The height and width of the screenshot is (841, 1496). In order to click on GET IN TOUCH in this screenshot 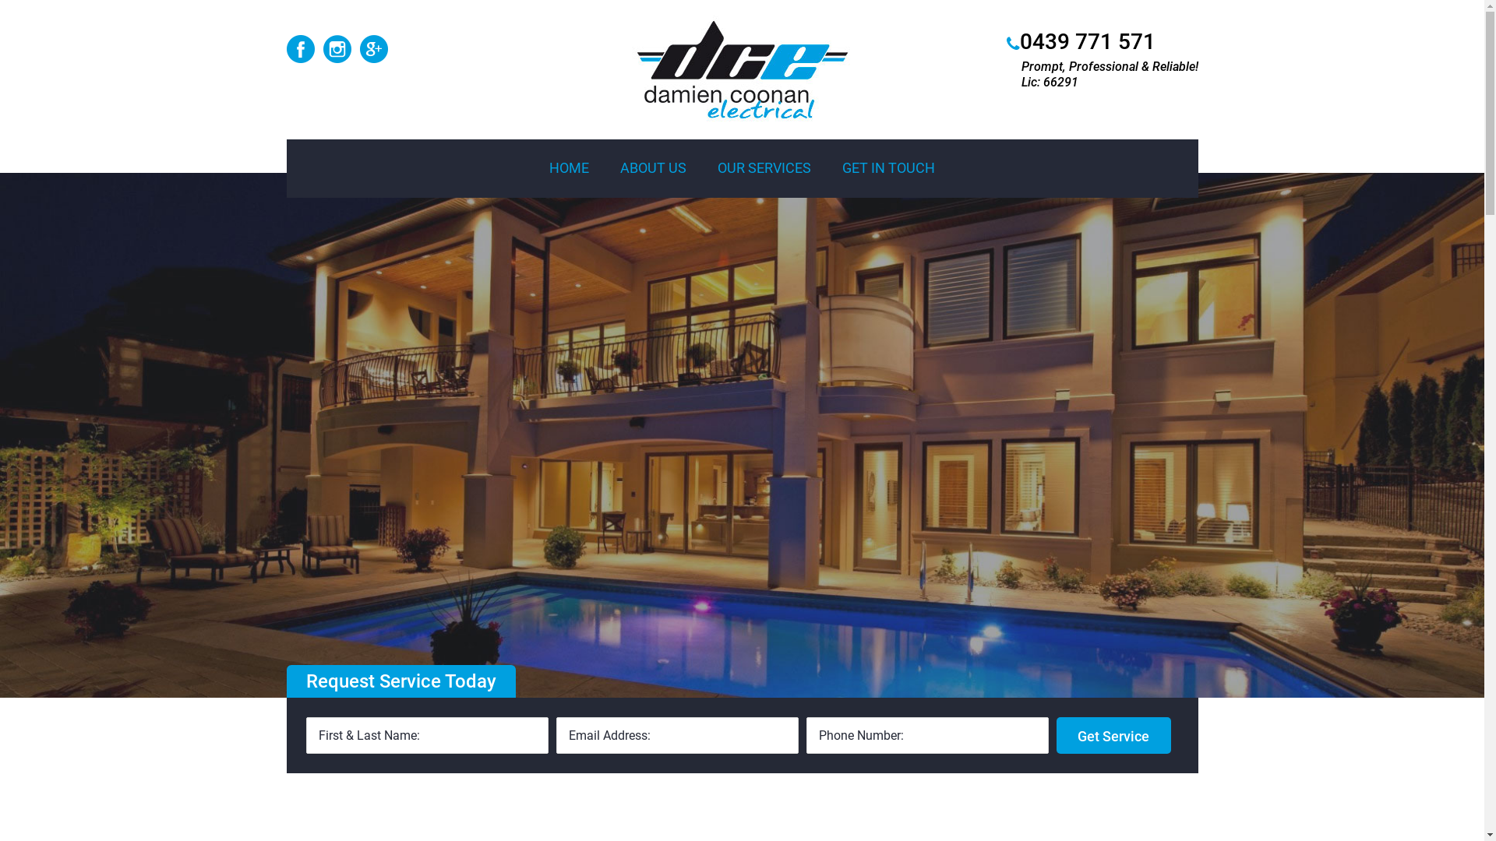, I will do `click(888, 168)`.